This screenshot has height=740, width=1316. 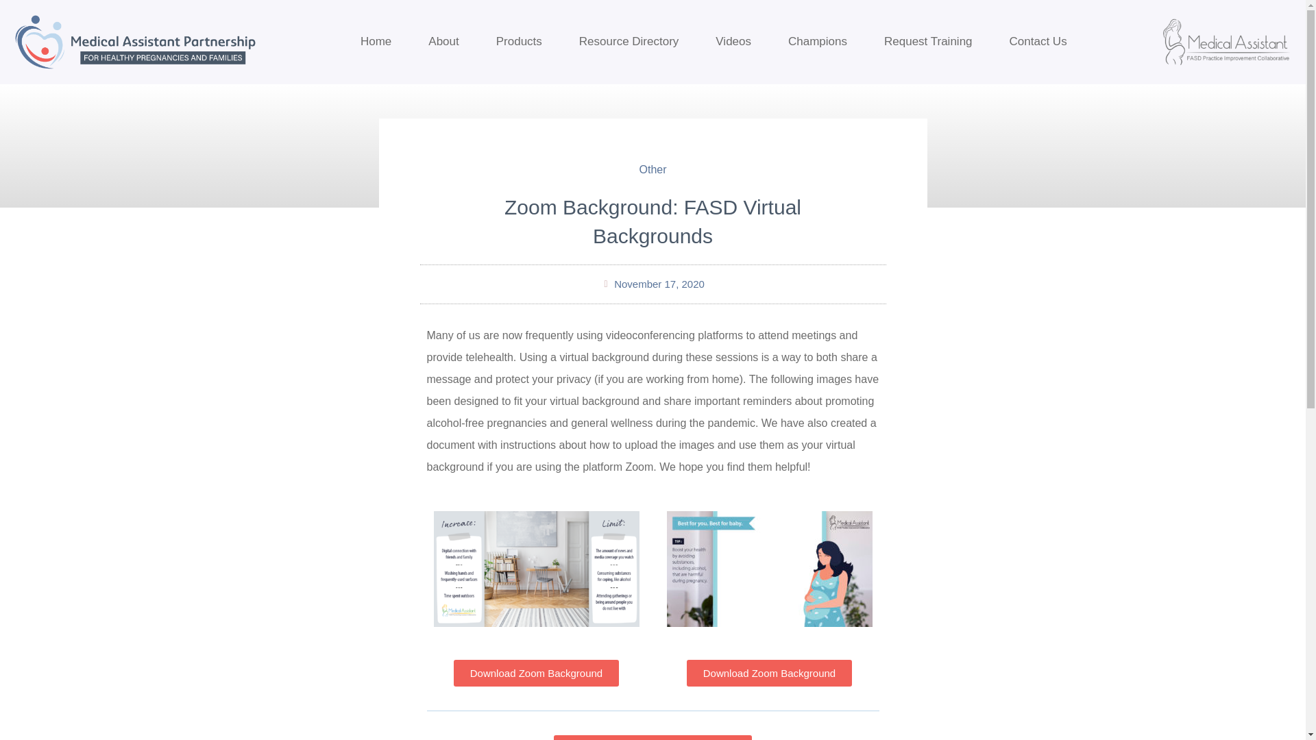 I want to click on Home, so click(x=376, y=41).